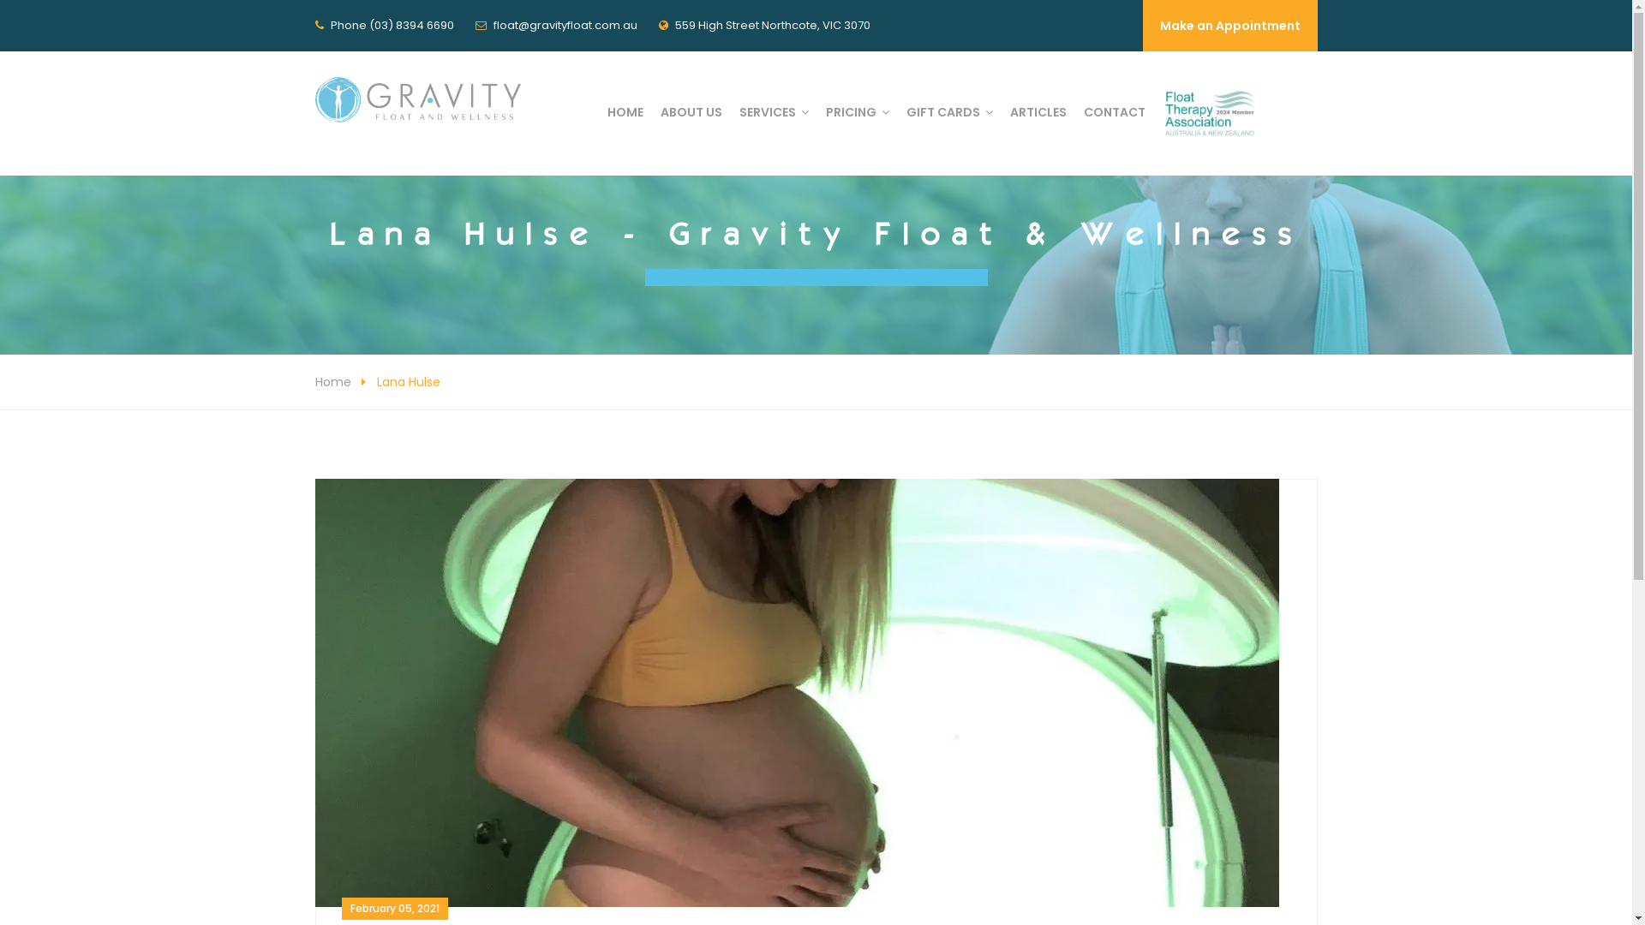 The width and height of the screenshot is (1645, 925). I want to click on HOME, so click(625, 112).